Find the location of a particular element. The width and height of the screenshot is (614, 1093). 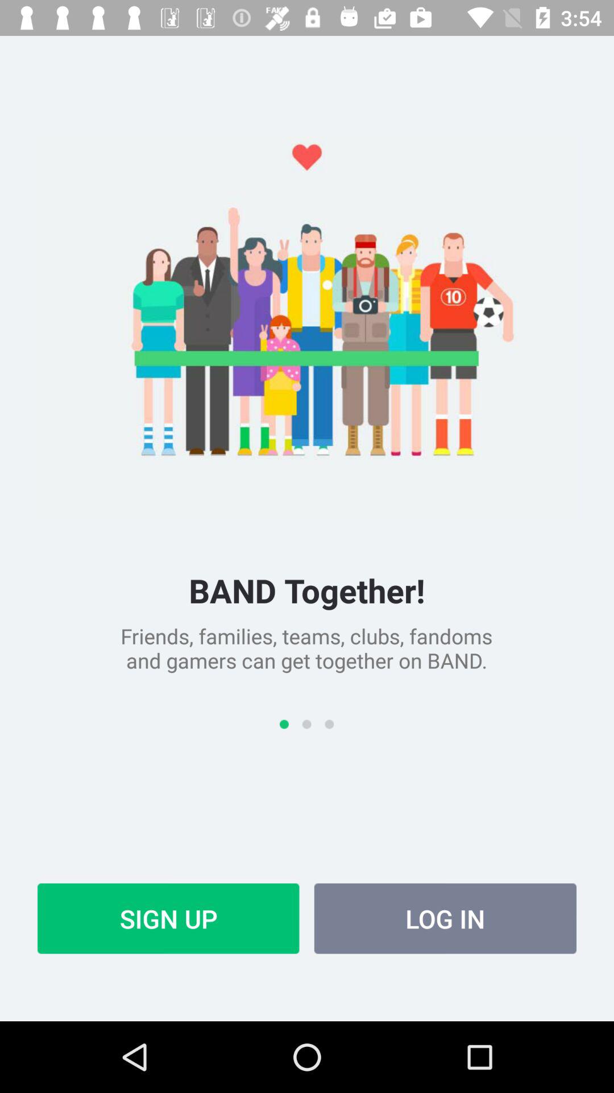

select the sign up at the bottom left corner is located at coordinates (168, 918).